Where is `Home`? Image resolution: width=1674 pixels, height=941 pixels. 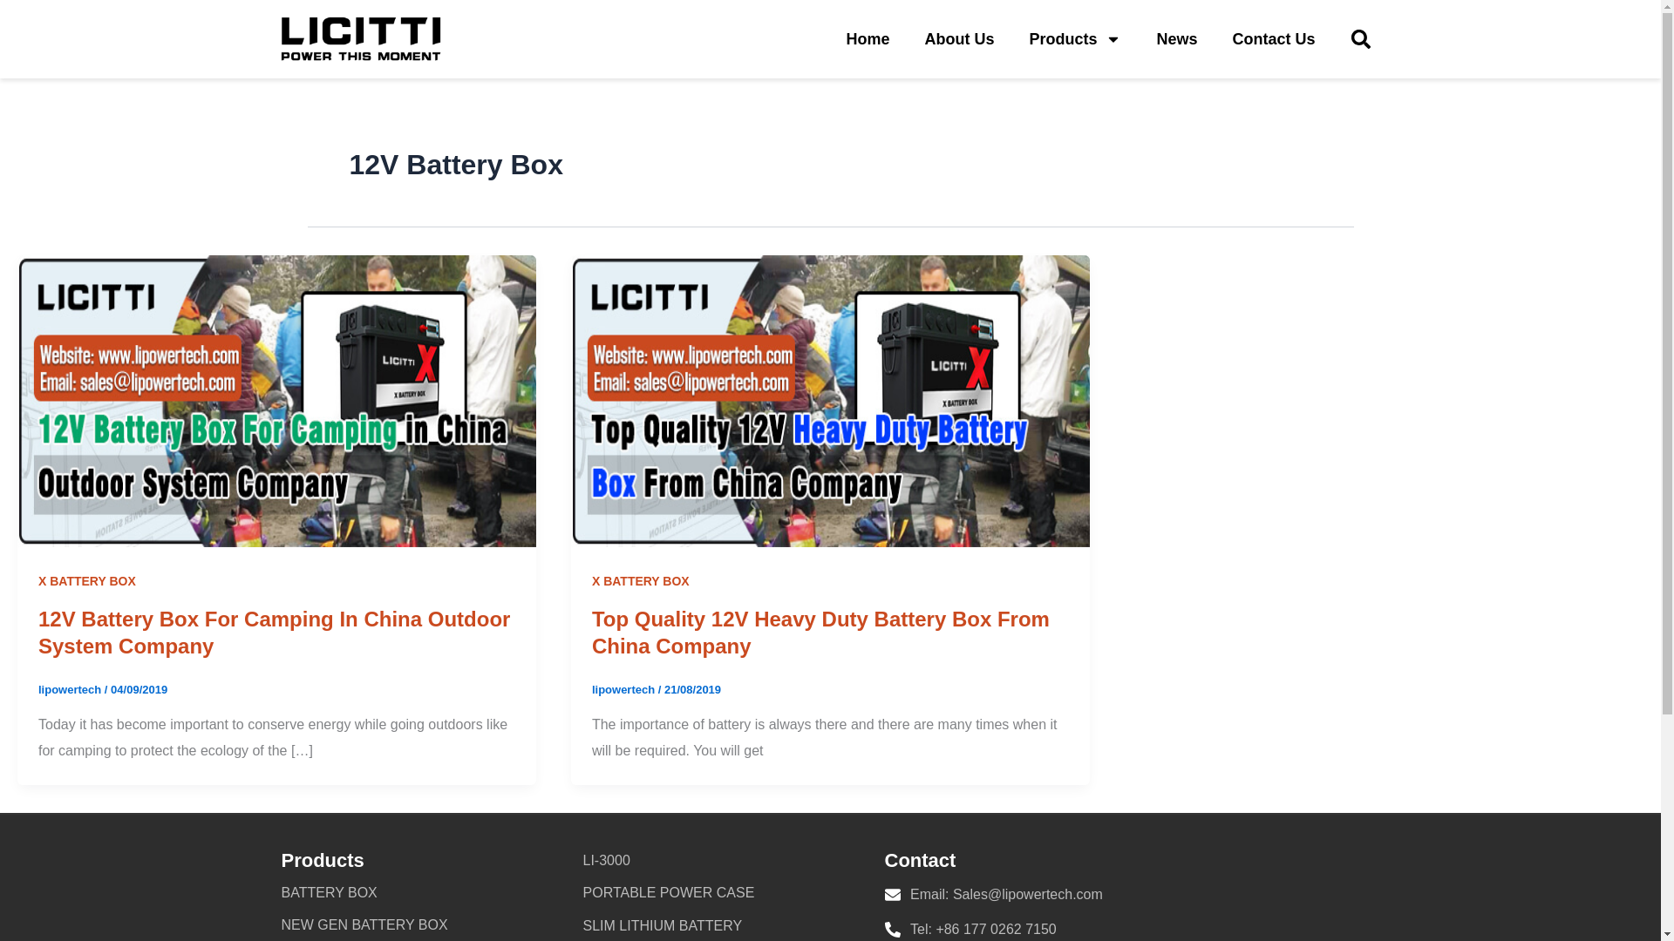 Home is located at coordinates (868, 38).